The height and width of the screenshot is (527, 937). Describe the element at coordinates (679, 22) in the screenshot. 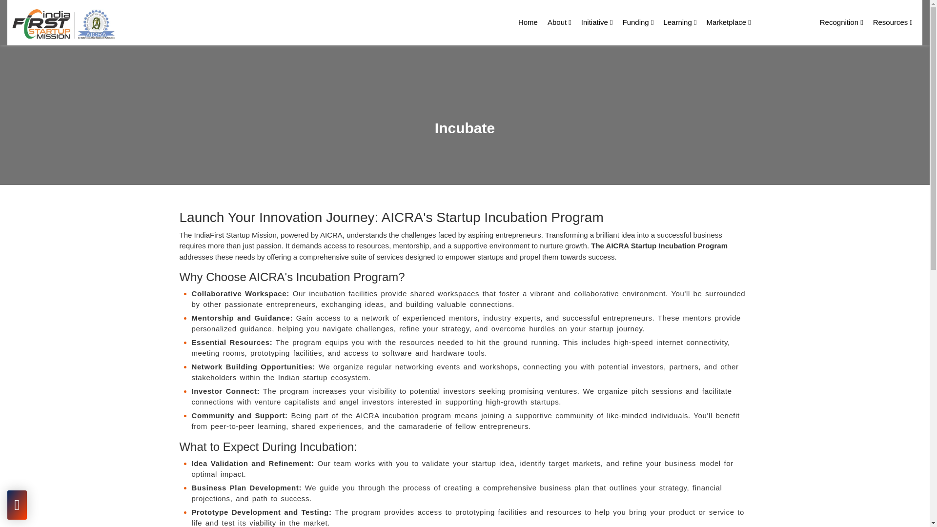

I see `Learning` at that location.